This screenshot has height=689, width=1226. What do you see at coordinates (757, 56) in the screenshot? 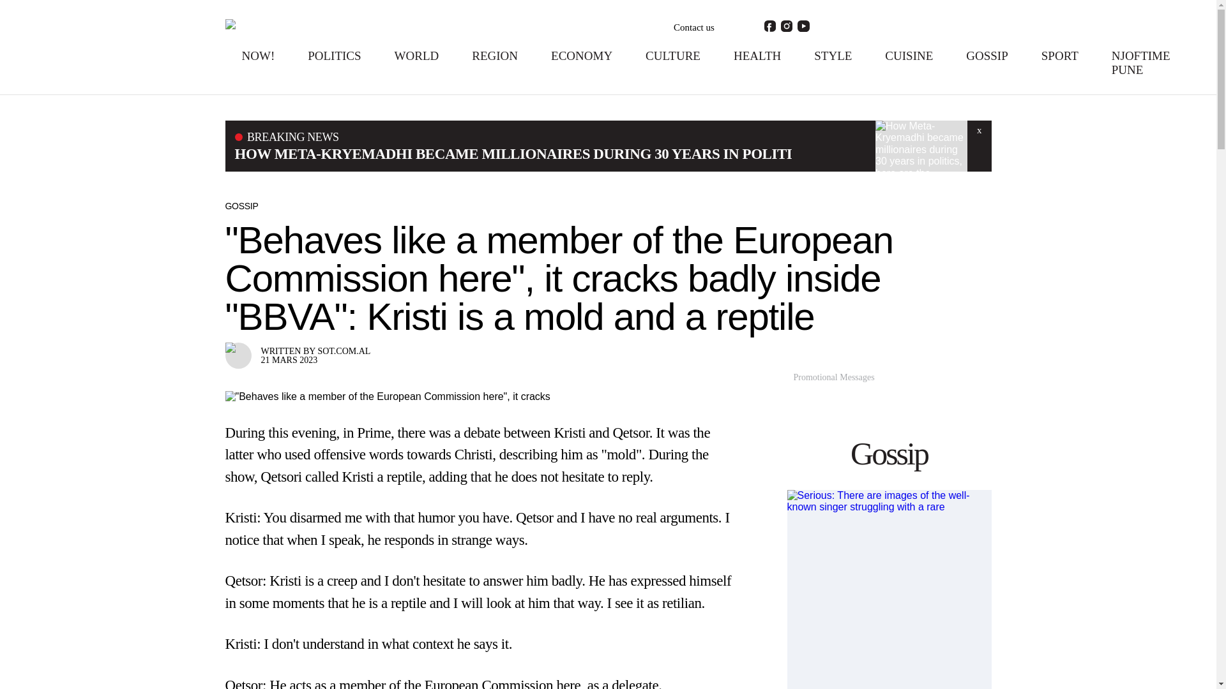
I see `HEALTH` at bounding box center [757, 56].